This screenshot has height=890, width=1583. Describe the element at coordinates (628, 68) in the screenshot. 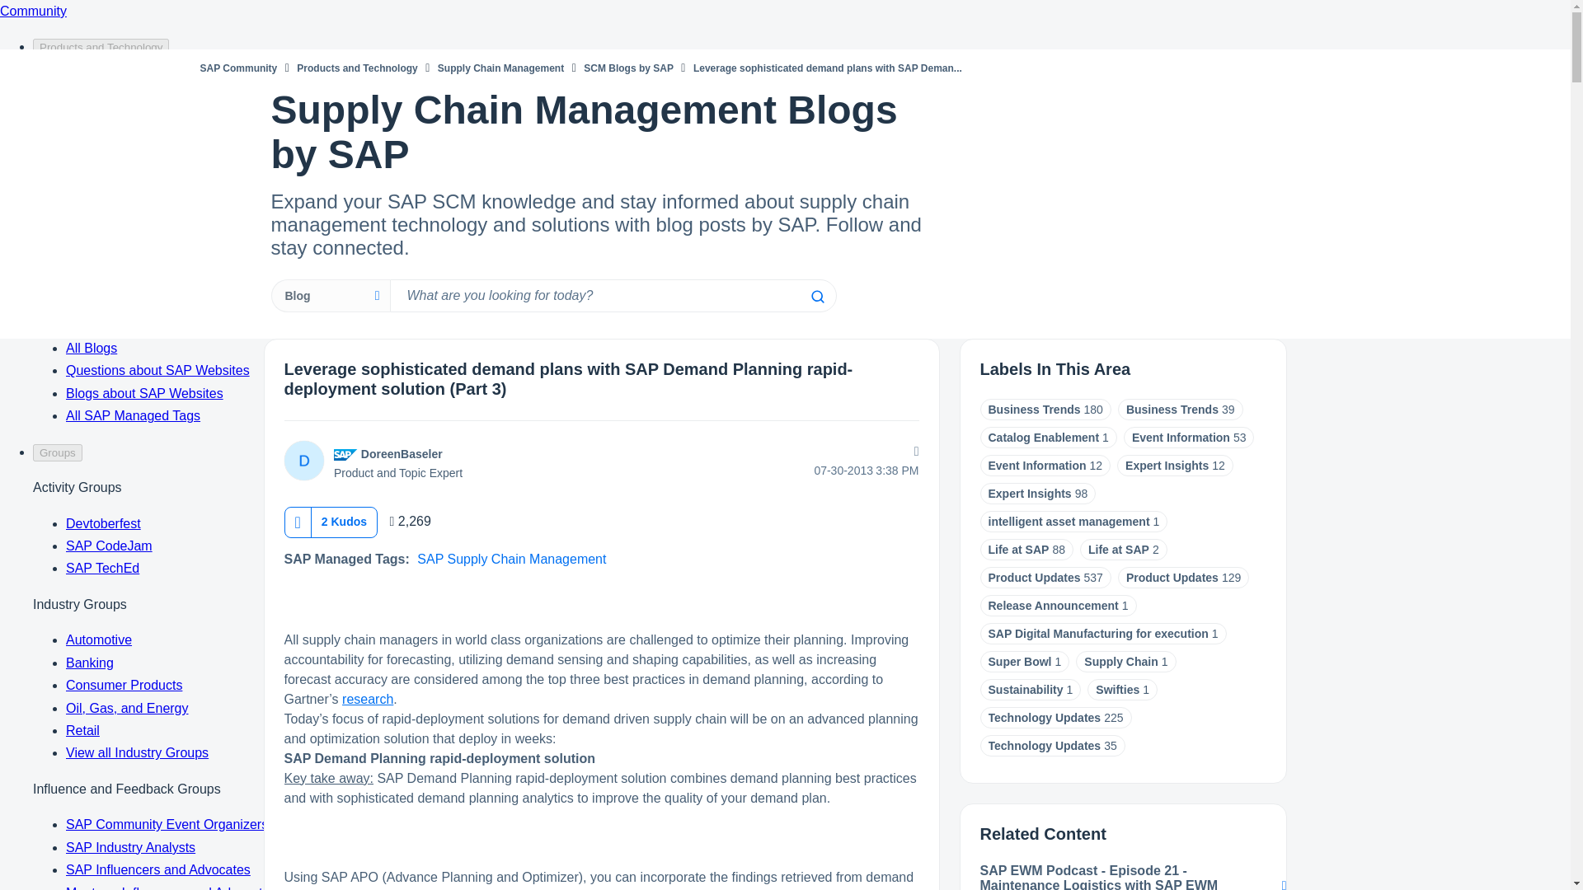

I see `SCM Blogs by SAP` at that location.